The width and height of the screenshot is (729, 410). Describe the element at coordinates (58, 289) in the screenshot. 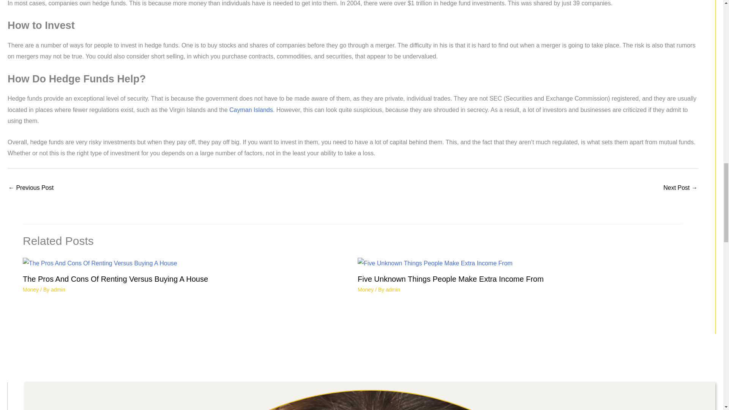

I see `admin` at that location.